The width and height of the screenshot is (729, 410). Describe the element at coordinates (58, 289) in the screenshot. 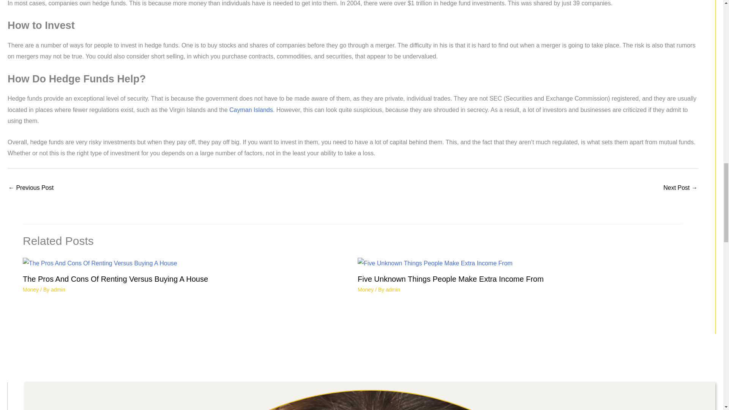

I see `admin` at that location.